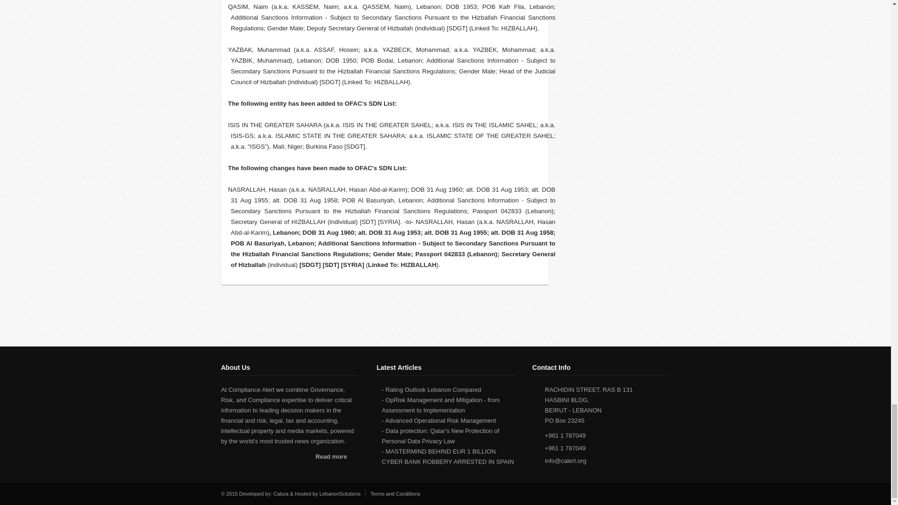 The image size is (898, 505). I want to click on Linkedin, so click(665, 493).